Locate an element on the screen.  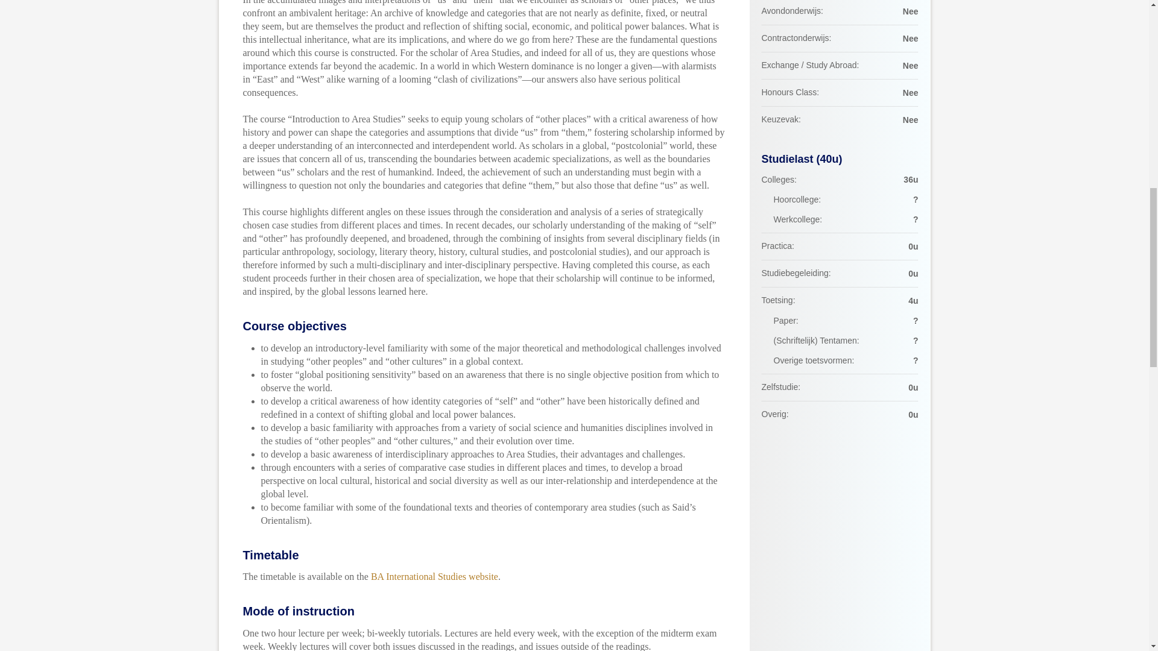
BA International Studies website is located at coordinates (434, 576).